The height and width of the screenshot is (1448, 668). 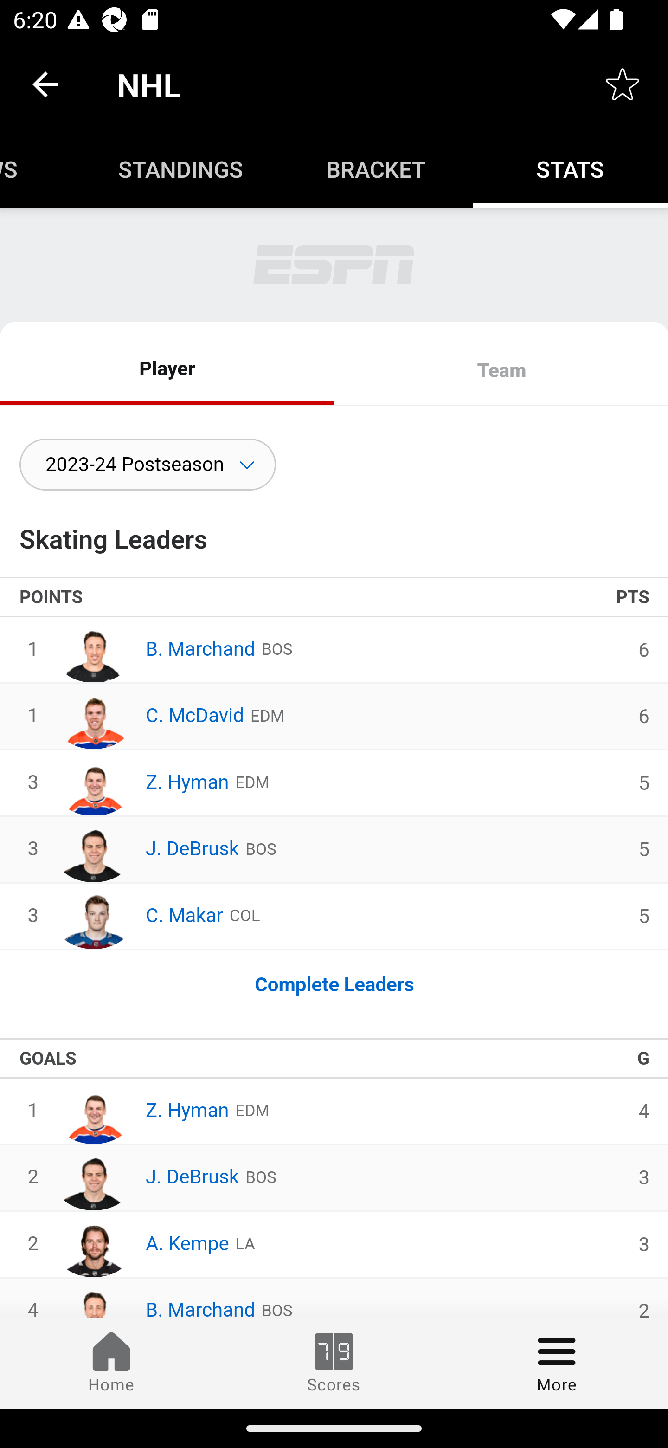 I want to click on Favorite toggle, so click(x=623, y=84).